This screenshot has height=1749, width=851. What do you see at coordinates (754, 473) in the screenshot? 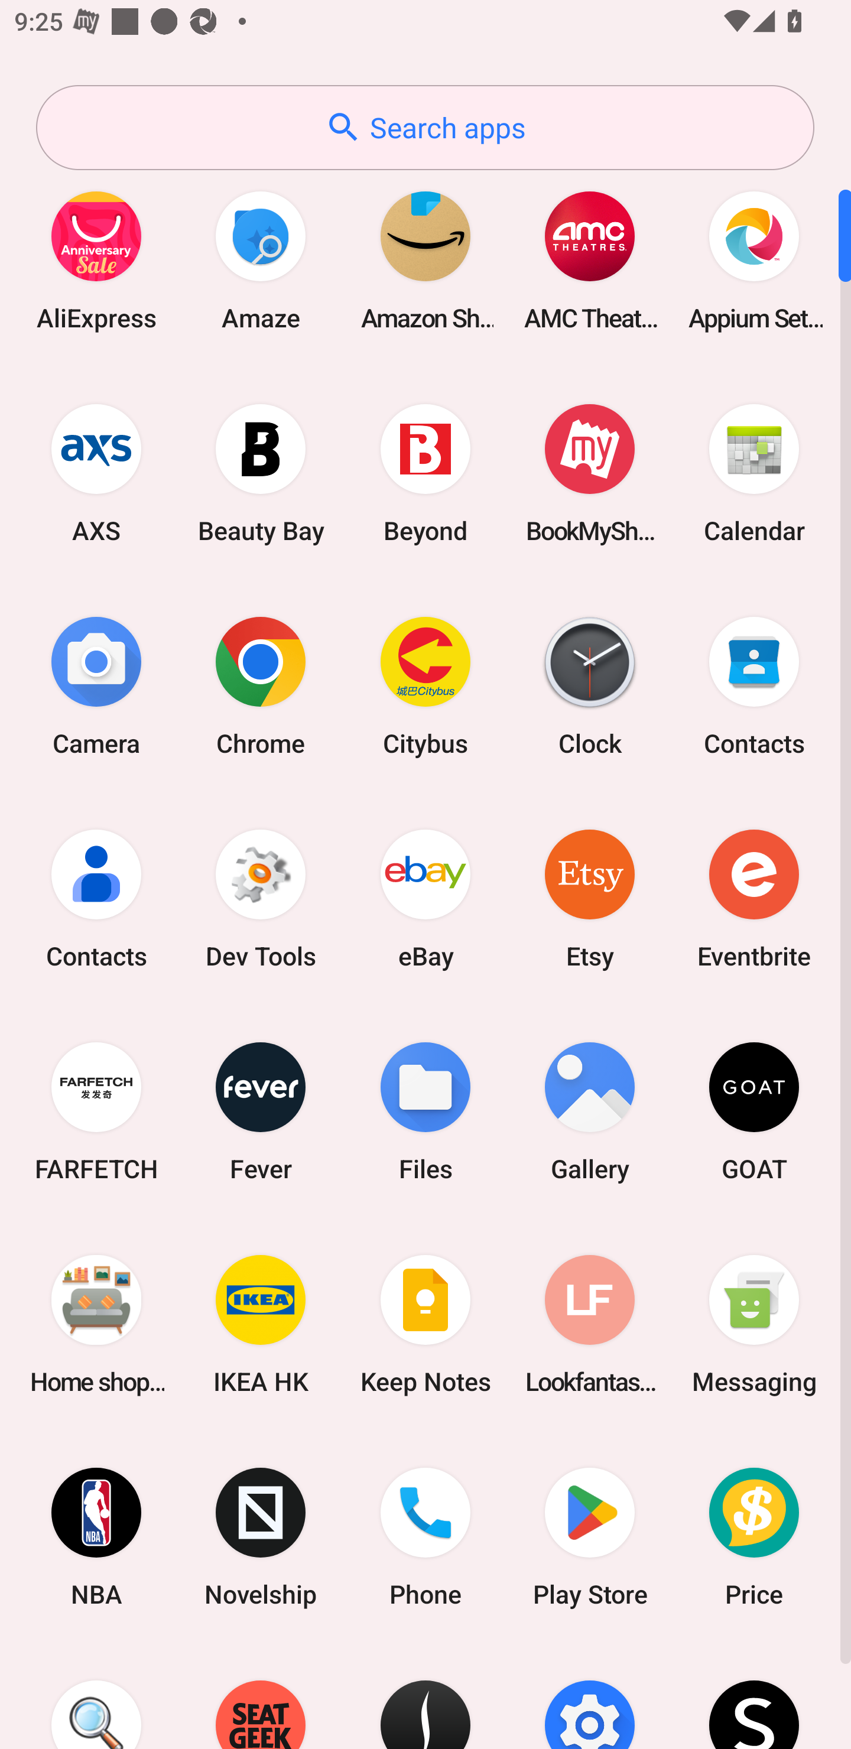
I see `Calendar` at bounding box center [754, 473].